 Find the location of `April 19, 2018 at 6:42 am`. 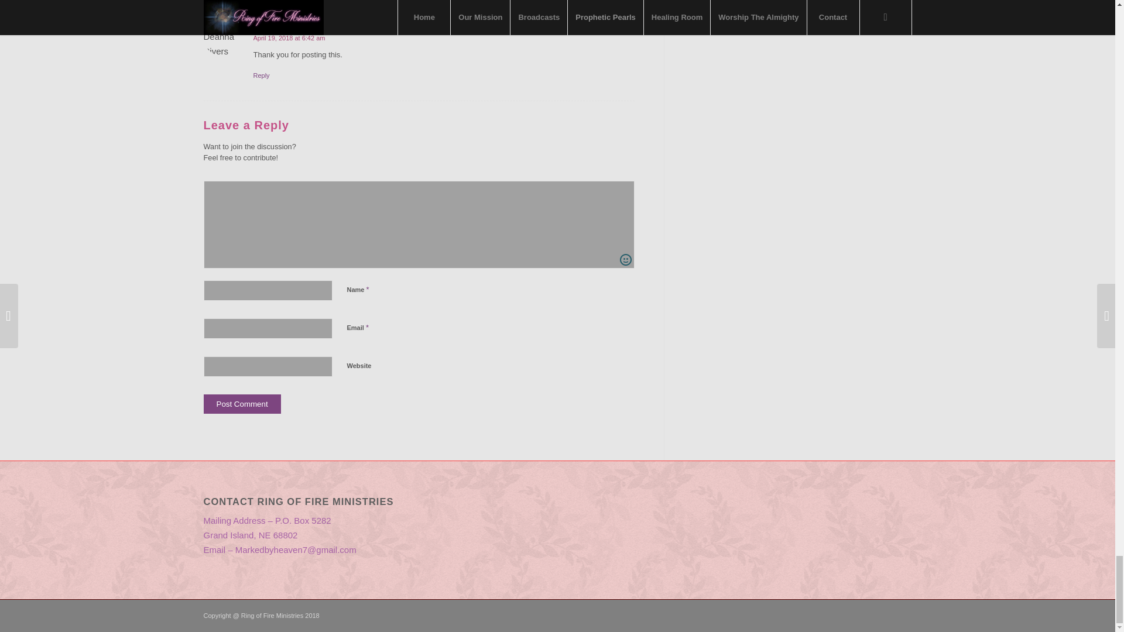

April 19, 2018 at 6:42 am is located at coordinates (289, 38).